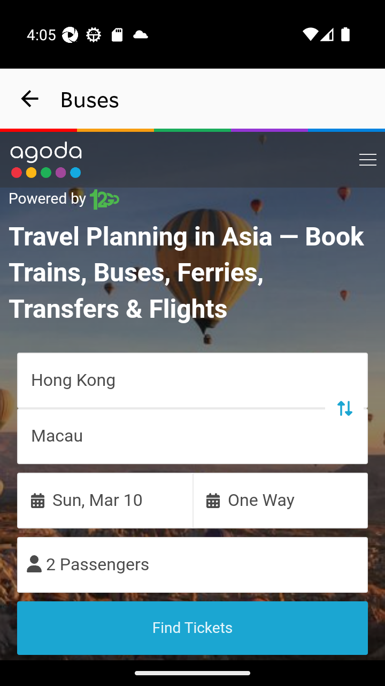  I want to click on navigation_button, so click(30, 99).